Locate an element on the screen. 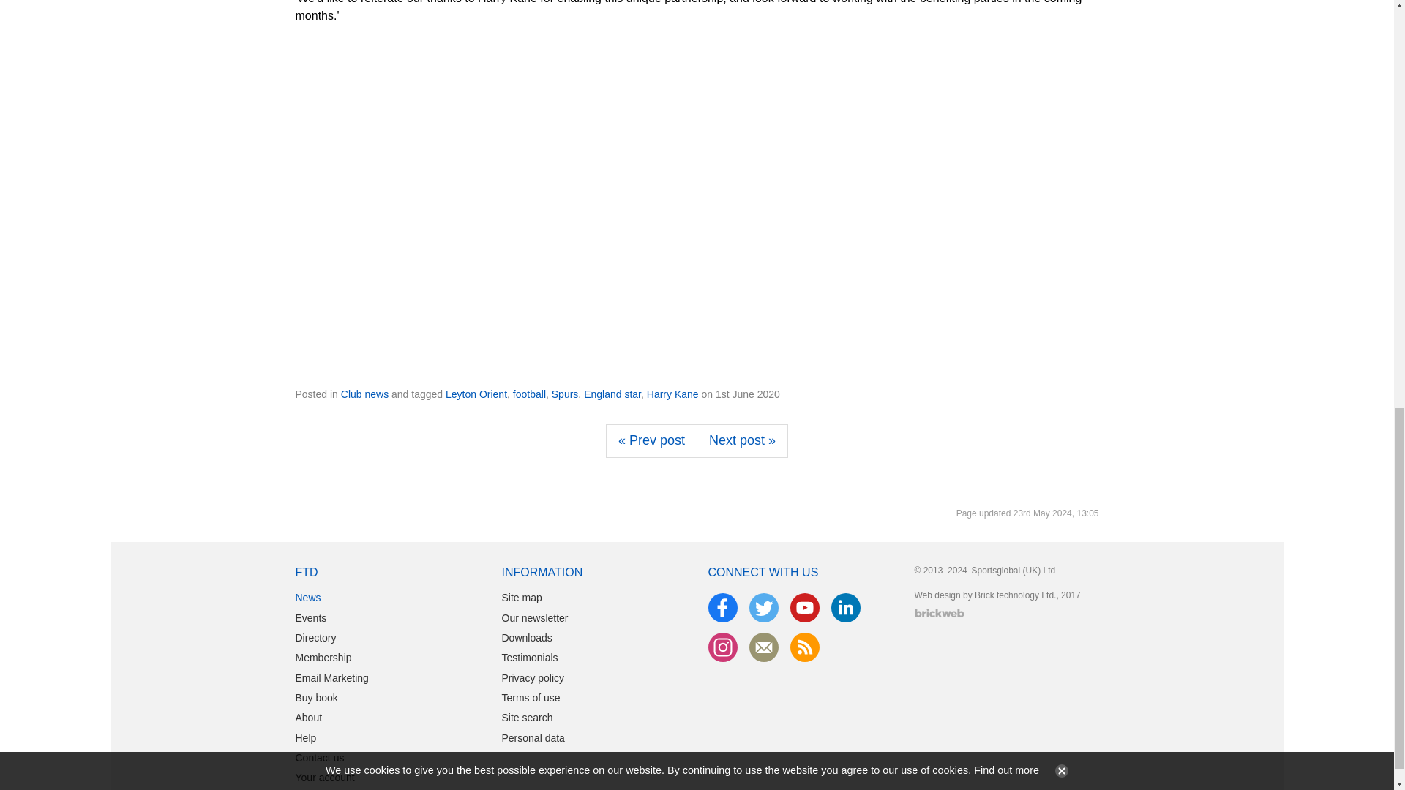 The width and height of the screenshot is (1405, 790). Twitter is located at coordinates (763, 608).